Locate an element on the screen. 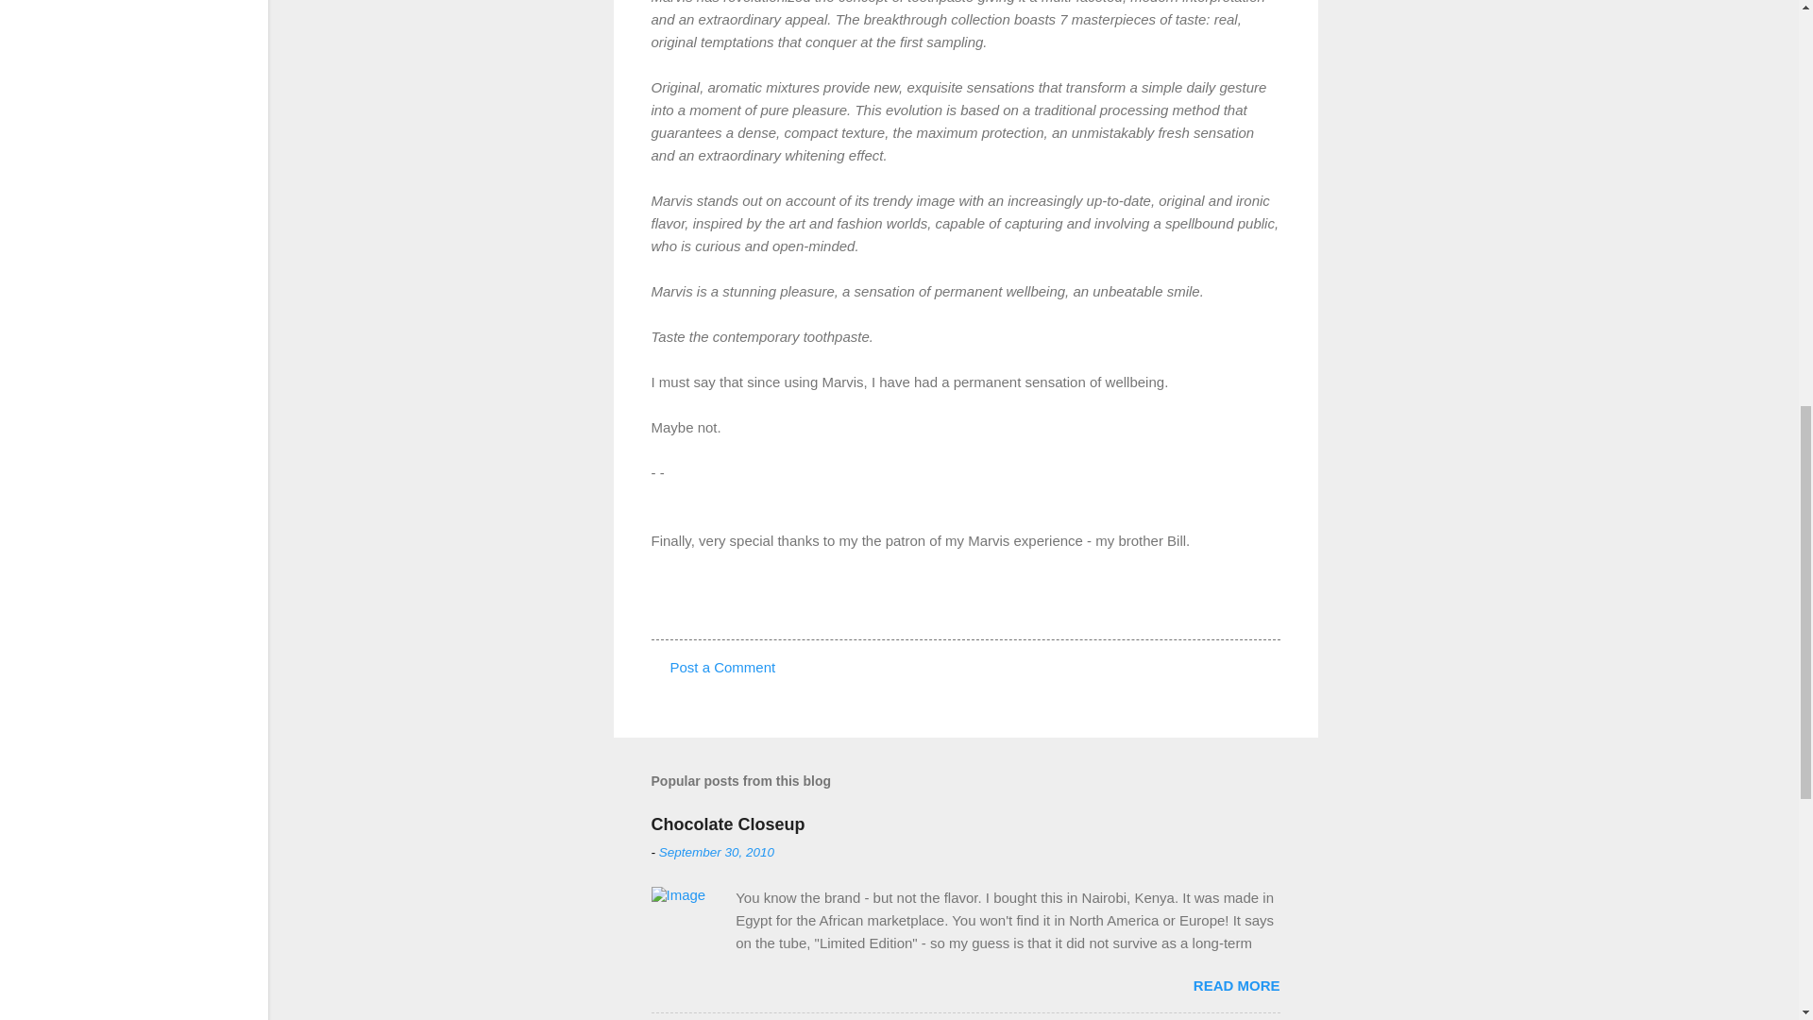 The height and width of the screenshot is (1020, 1813). Chocolate Closeup is located at coordinates (727, 824).